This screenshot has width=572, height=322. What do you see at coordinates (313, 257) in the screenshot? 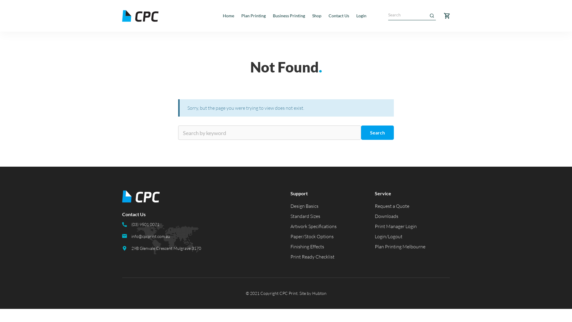
I see `Print Ready Checklist` at bounding box center [313, 257].